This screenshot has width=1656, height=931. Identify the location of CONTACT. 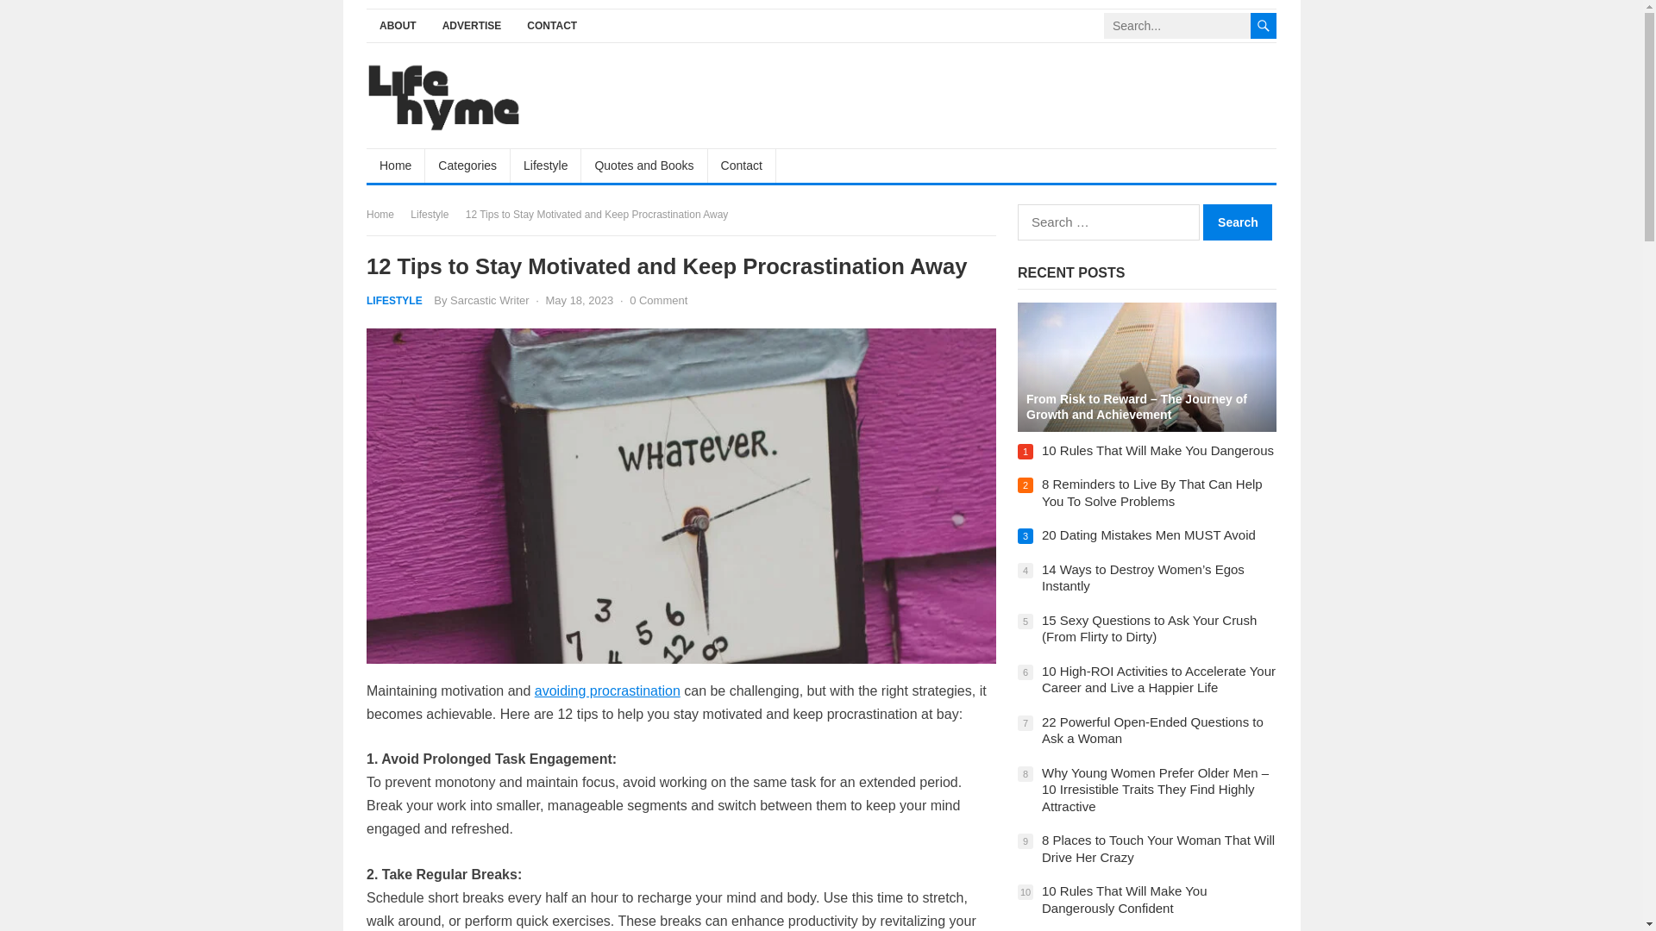
(551, 26).